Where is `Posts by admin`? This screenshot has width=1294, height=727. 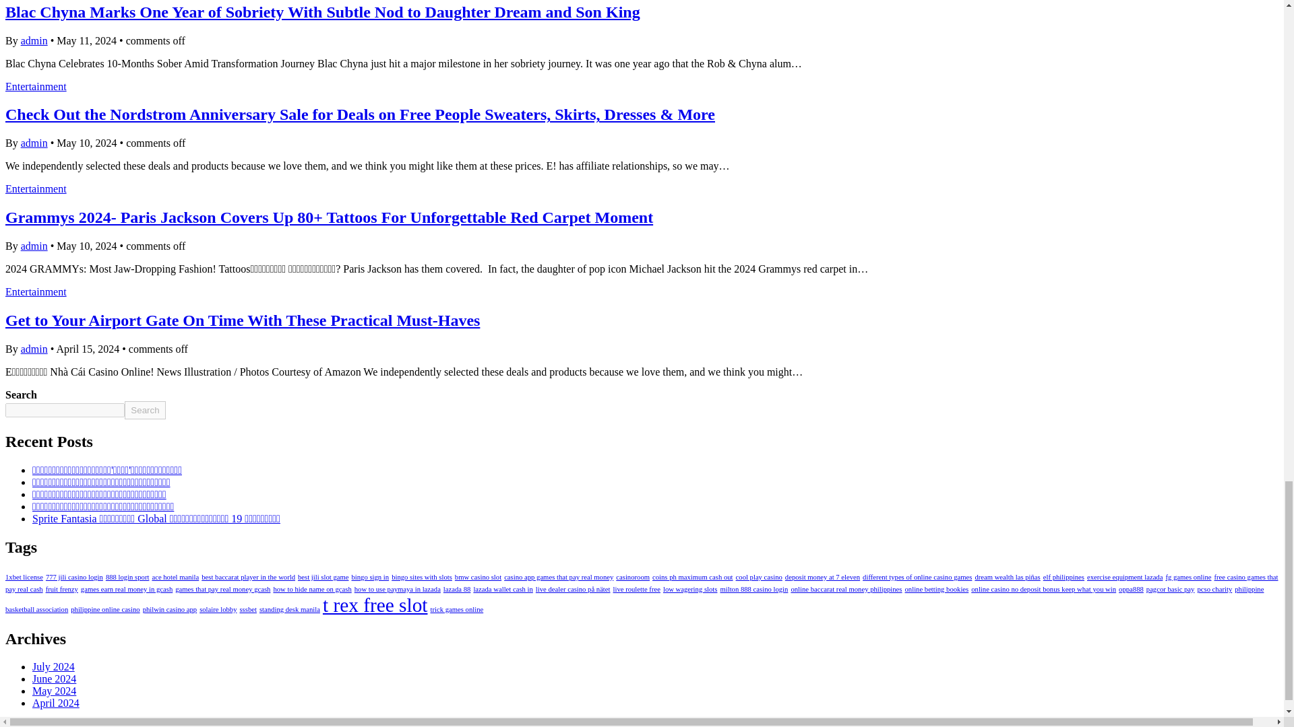 Posts by admin is located at coordinates (34, 349).